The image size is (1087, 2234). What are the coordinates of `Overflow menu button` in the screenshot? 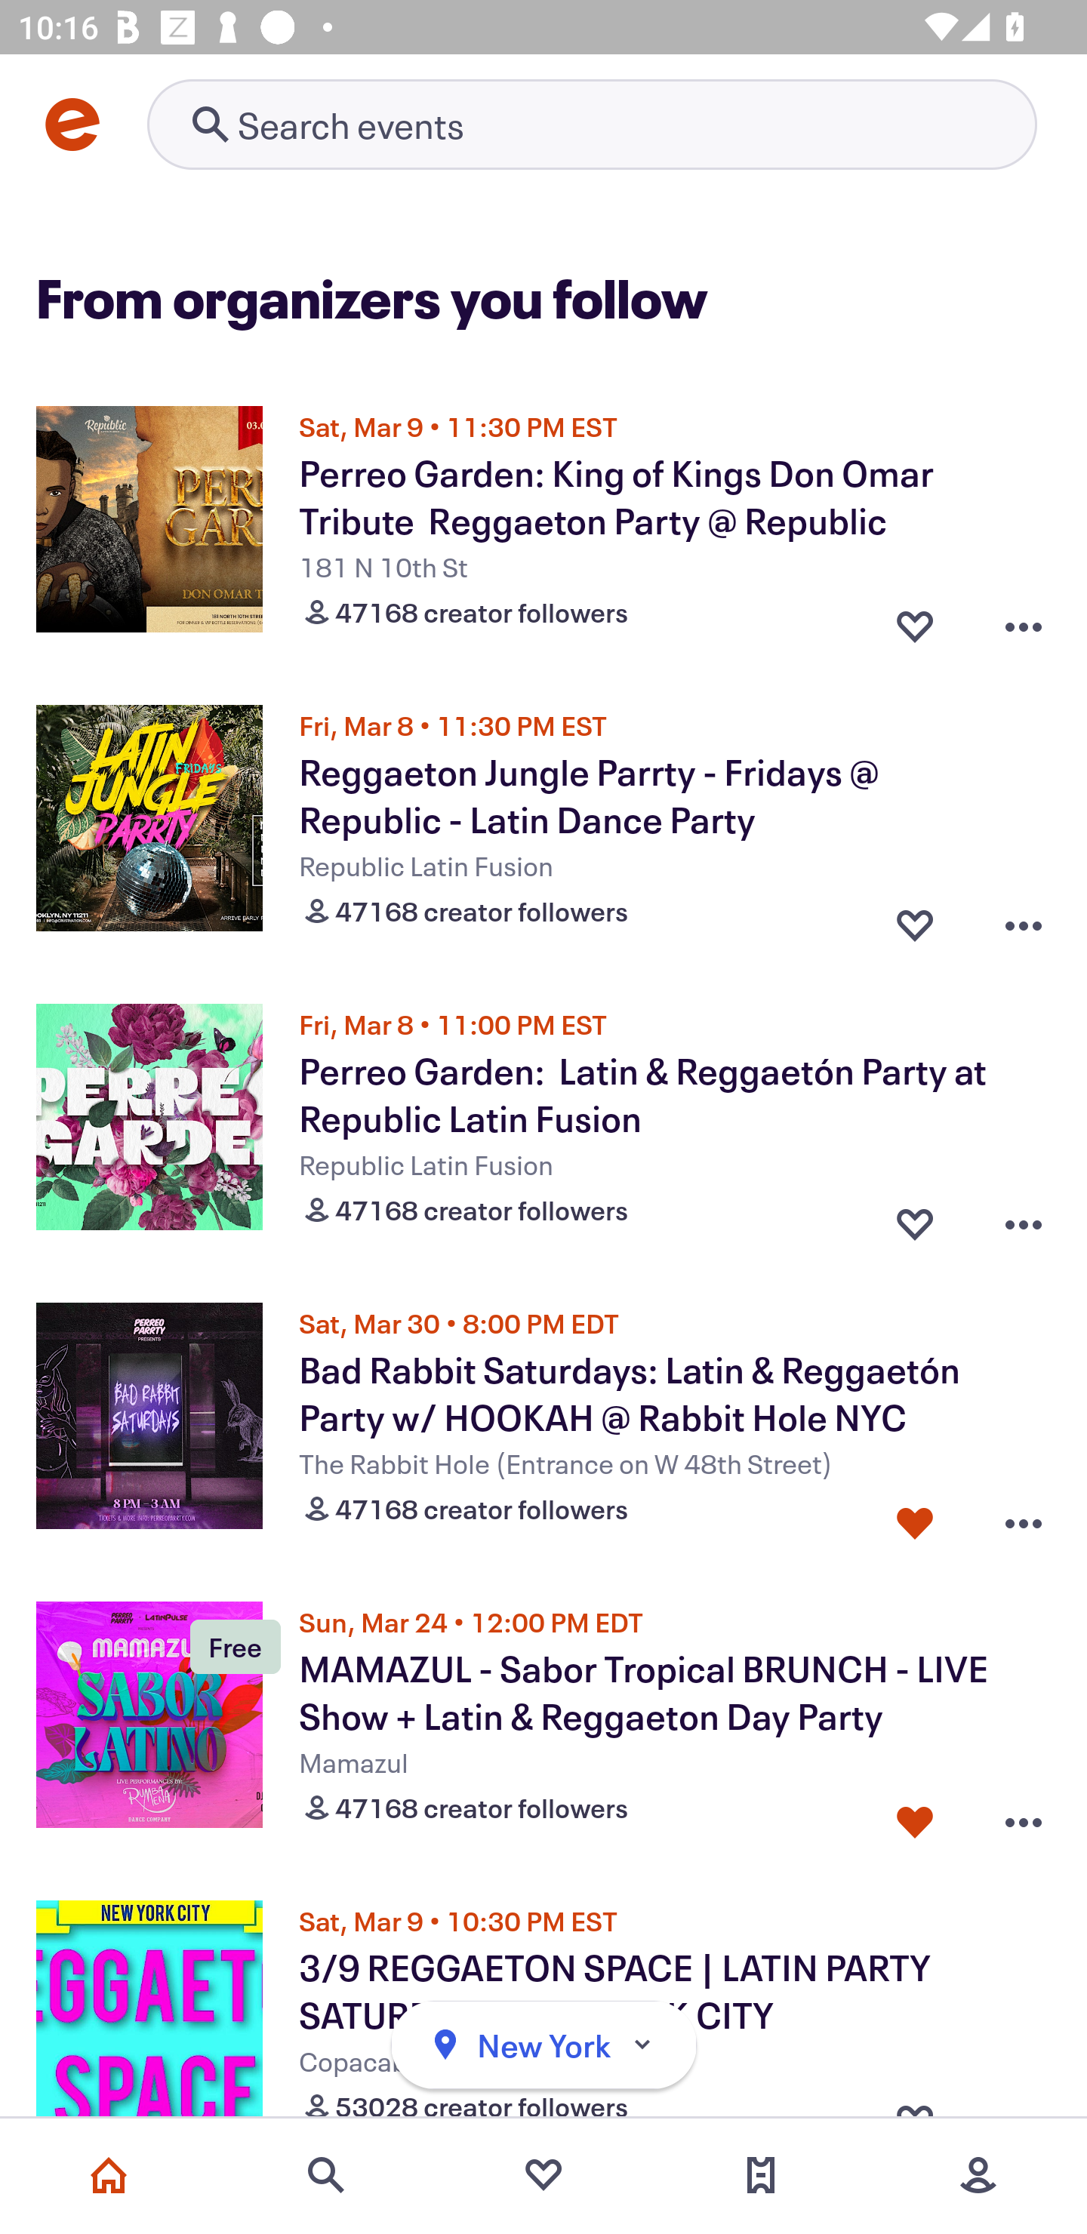 It's located at (1024, 1218).